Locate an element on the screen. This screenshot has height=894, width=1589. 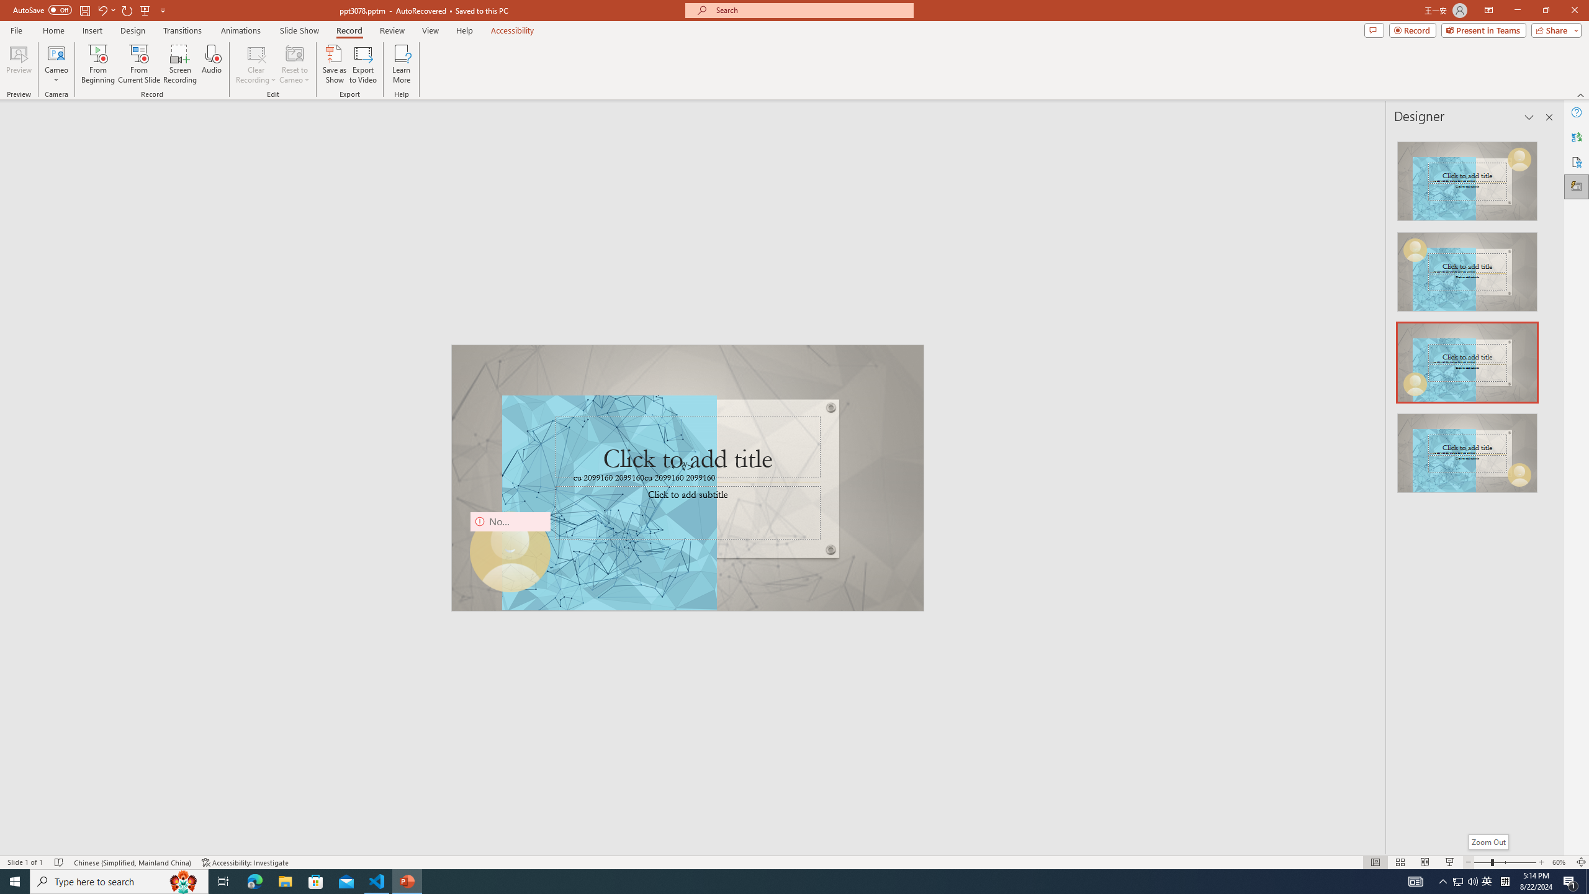
Normal is located at coordinates (1375, 862).